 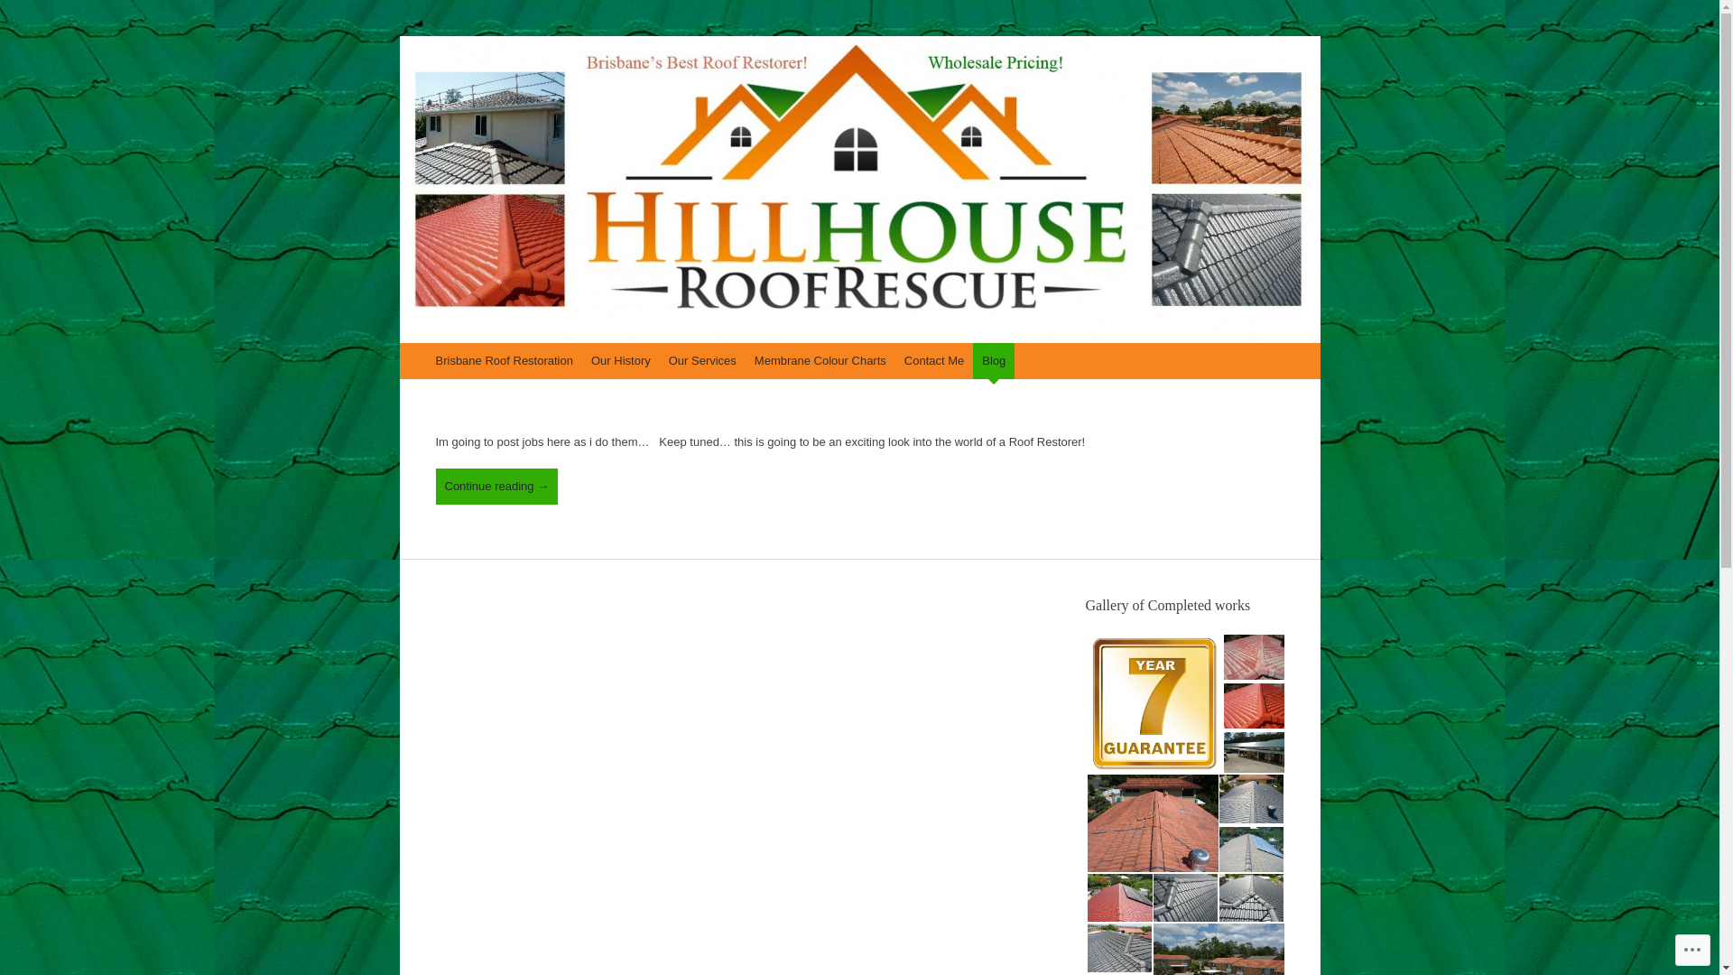 What do you see at coordinates (1119, 947) in the screenshot?
I see `IMG_20130111_100831` at bounding box center [1119, 947].